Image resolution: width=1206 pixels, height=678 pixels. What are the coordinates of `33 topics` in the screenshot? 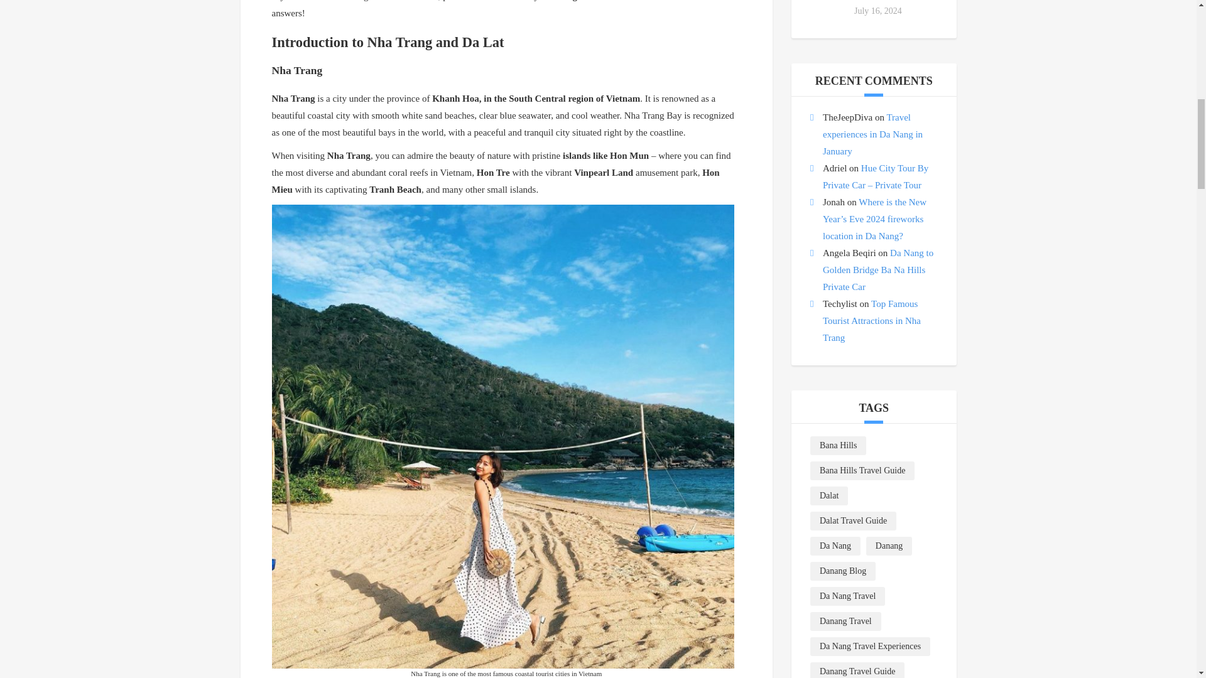 It's located at (848, 596).